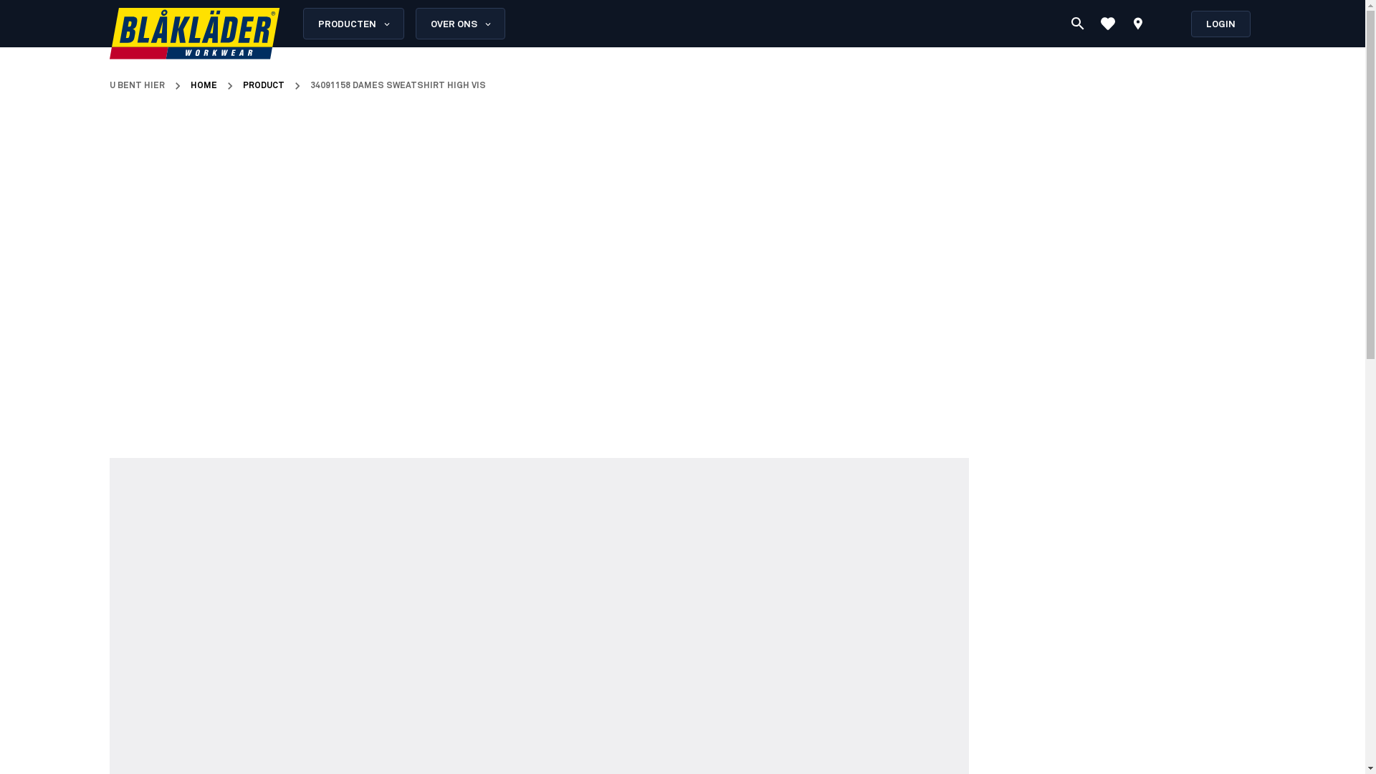 The width and height of the screenshot is (1376, 774). What do you see at coordinates (263, 86) in the screenshot?
I see `PRODUCT` at bounding box center [263, 86].